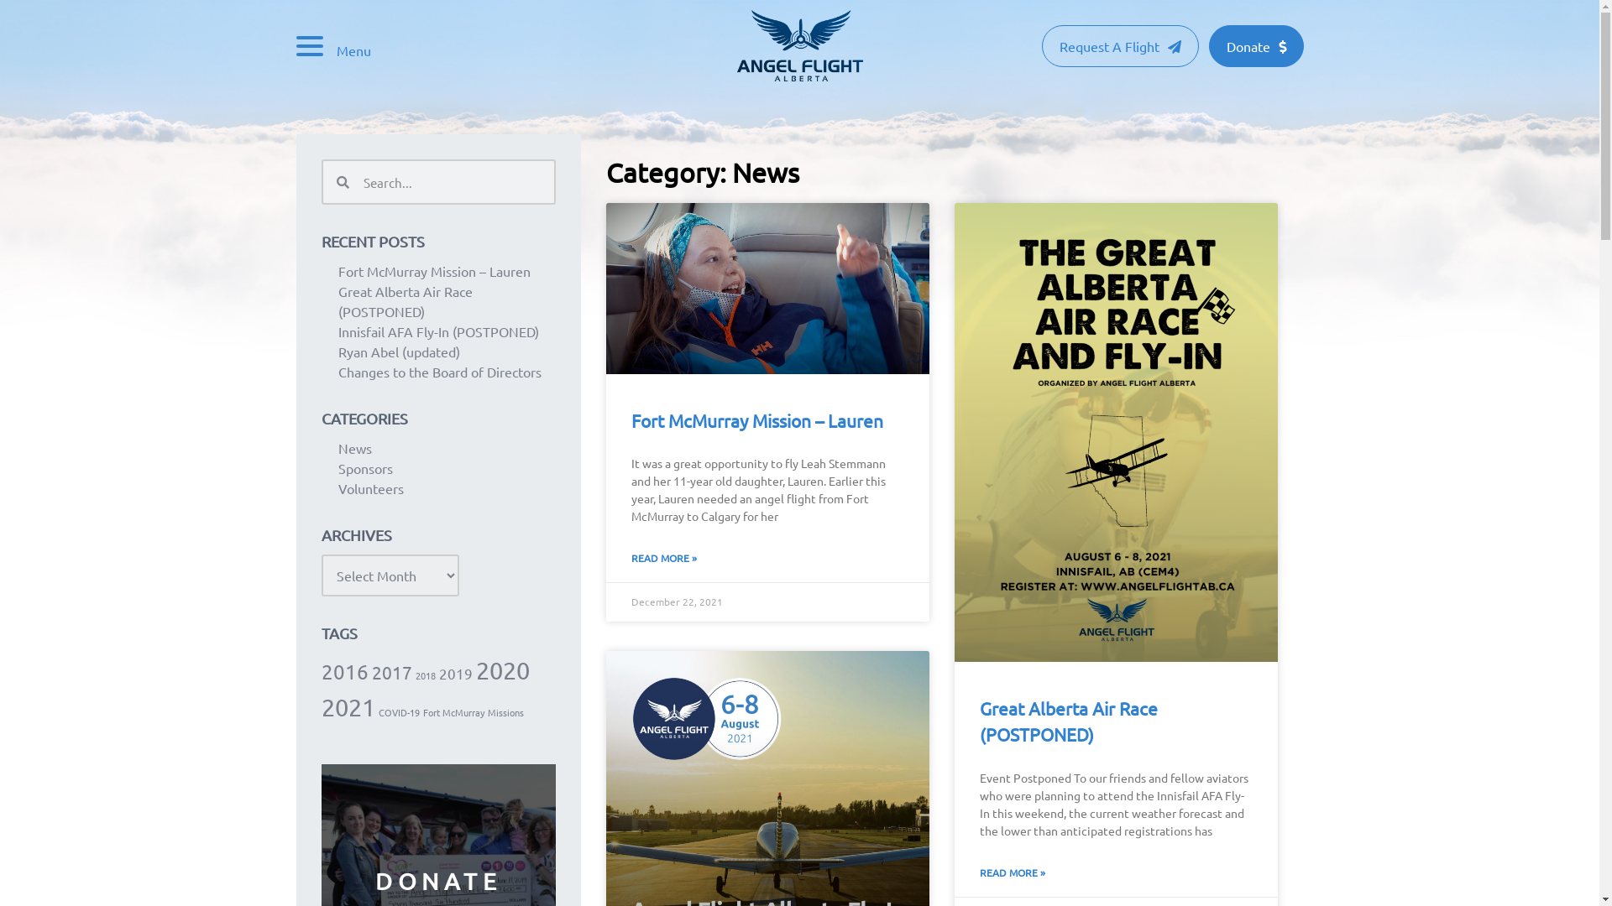  What do you see at coordinates (344, 671) in the screenshot?
I see `2016` at bounding box center [344, 671].